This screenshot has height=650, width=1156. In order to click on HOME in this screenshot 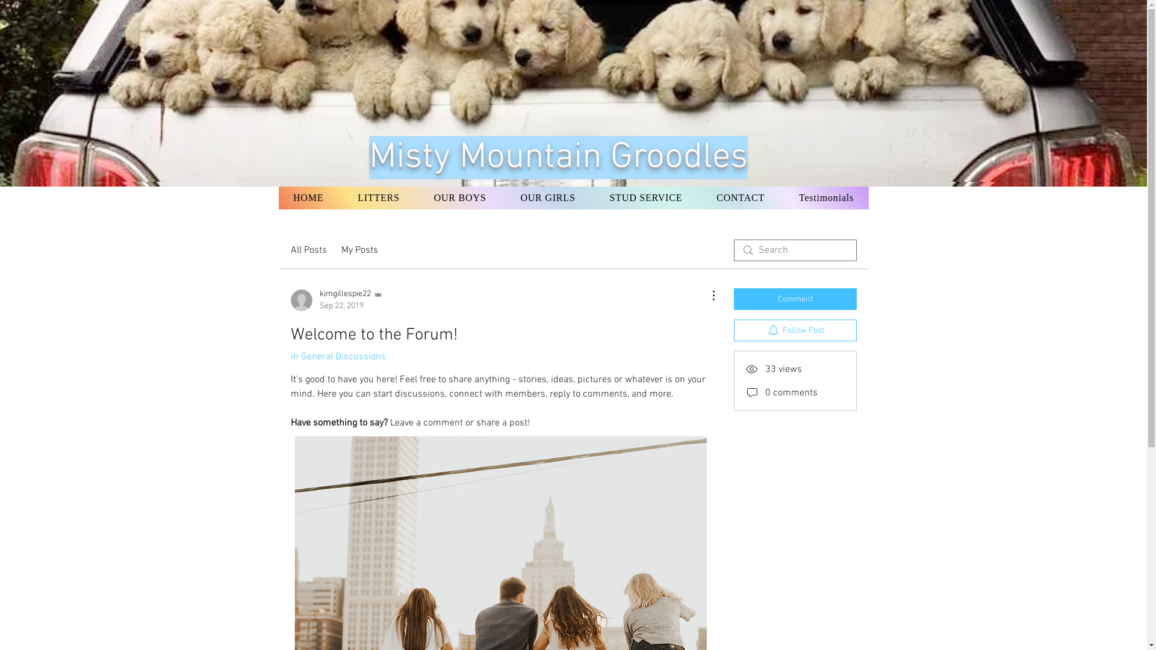, I will do `click(308, 198)`.